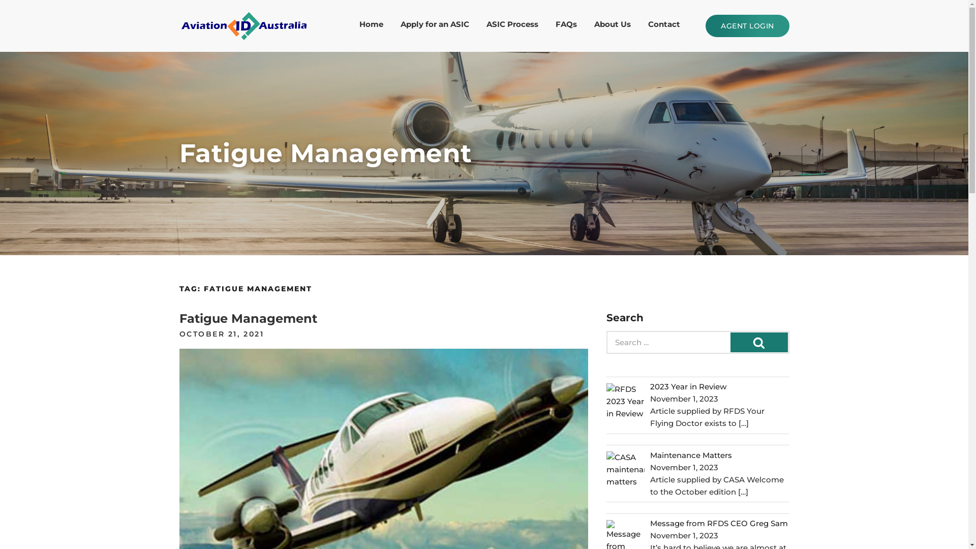 The width and height of the screenshot is (976, 549). Describe the element at coordinates (747, 26) in the screenshot. I see `AGENT LOGIN` at that location.